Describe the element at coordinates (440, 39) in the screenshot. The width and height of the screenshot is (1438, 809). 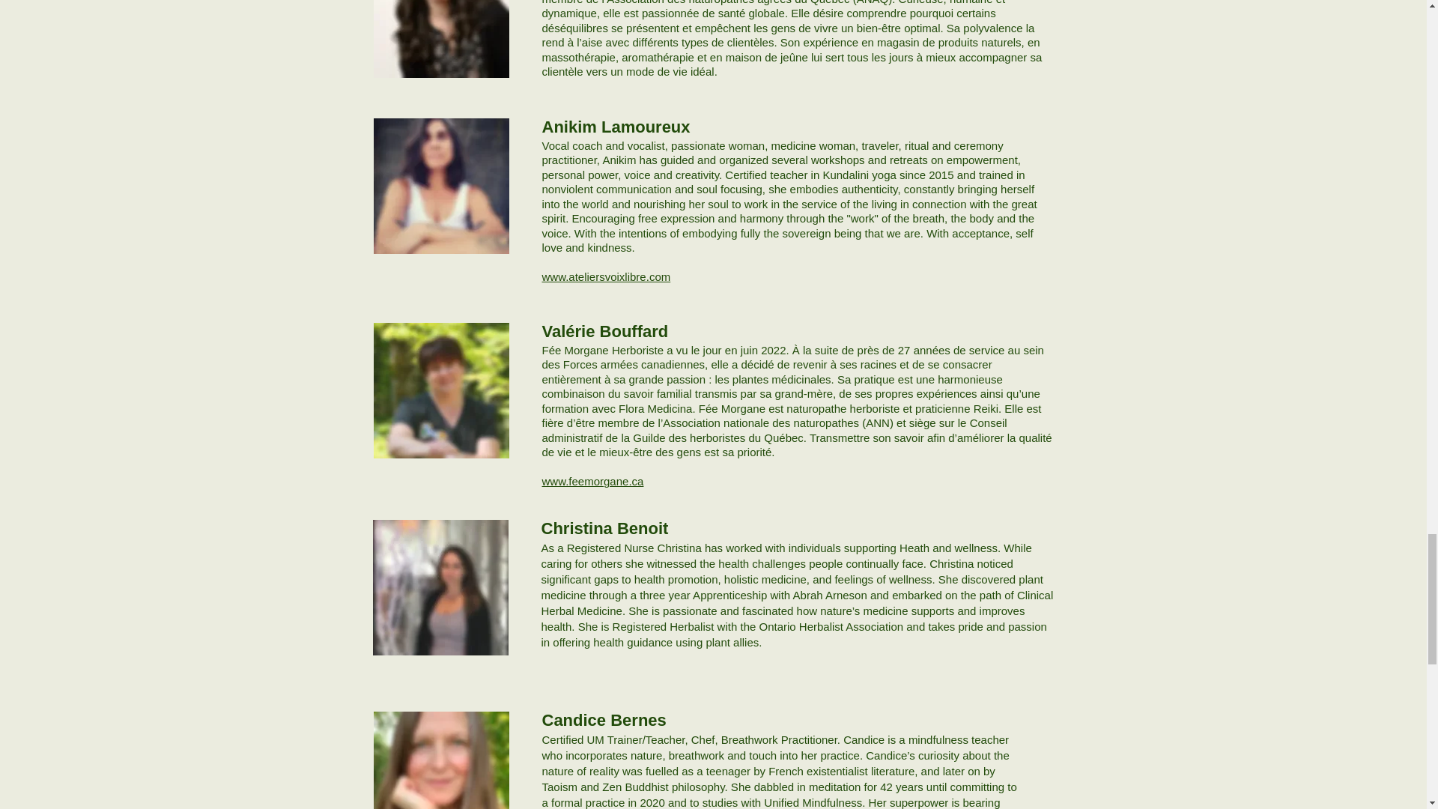
I see `Abrah-portrait-2.jpeg` at that location.